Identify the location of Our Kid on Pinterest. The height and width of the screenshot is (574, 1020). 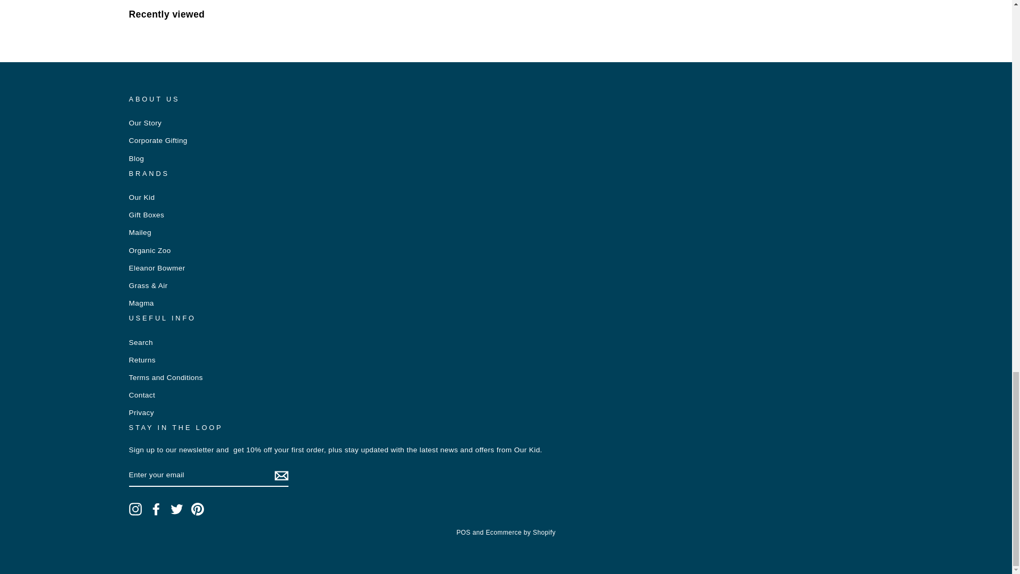
(198, 509).